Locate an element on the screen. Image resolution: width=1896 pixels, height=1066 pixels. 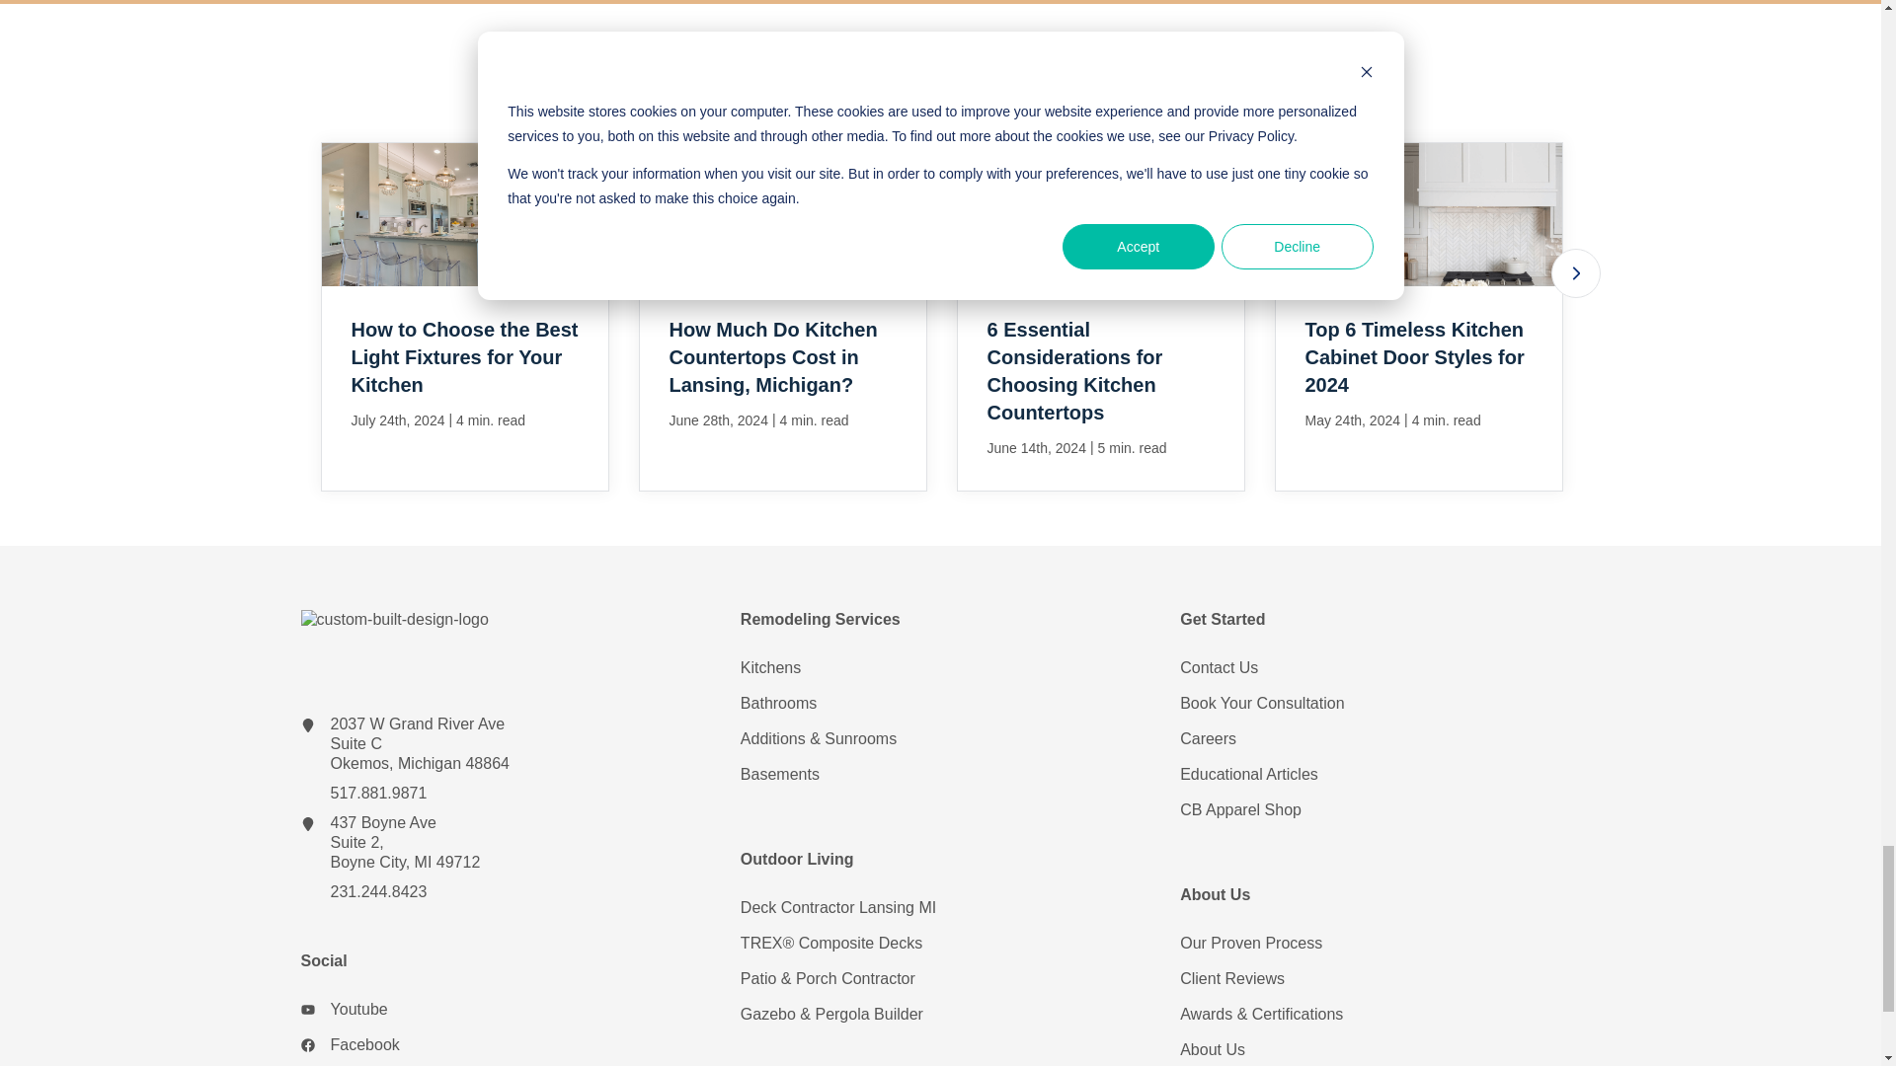
Top 6 Timeless Kitchen Cabinet Door Styles for 2024 is located at coordinates (1418, 316).